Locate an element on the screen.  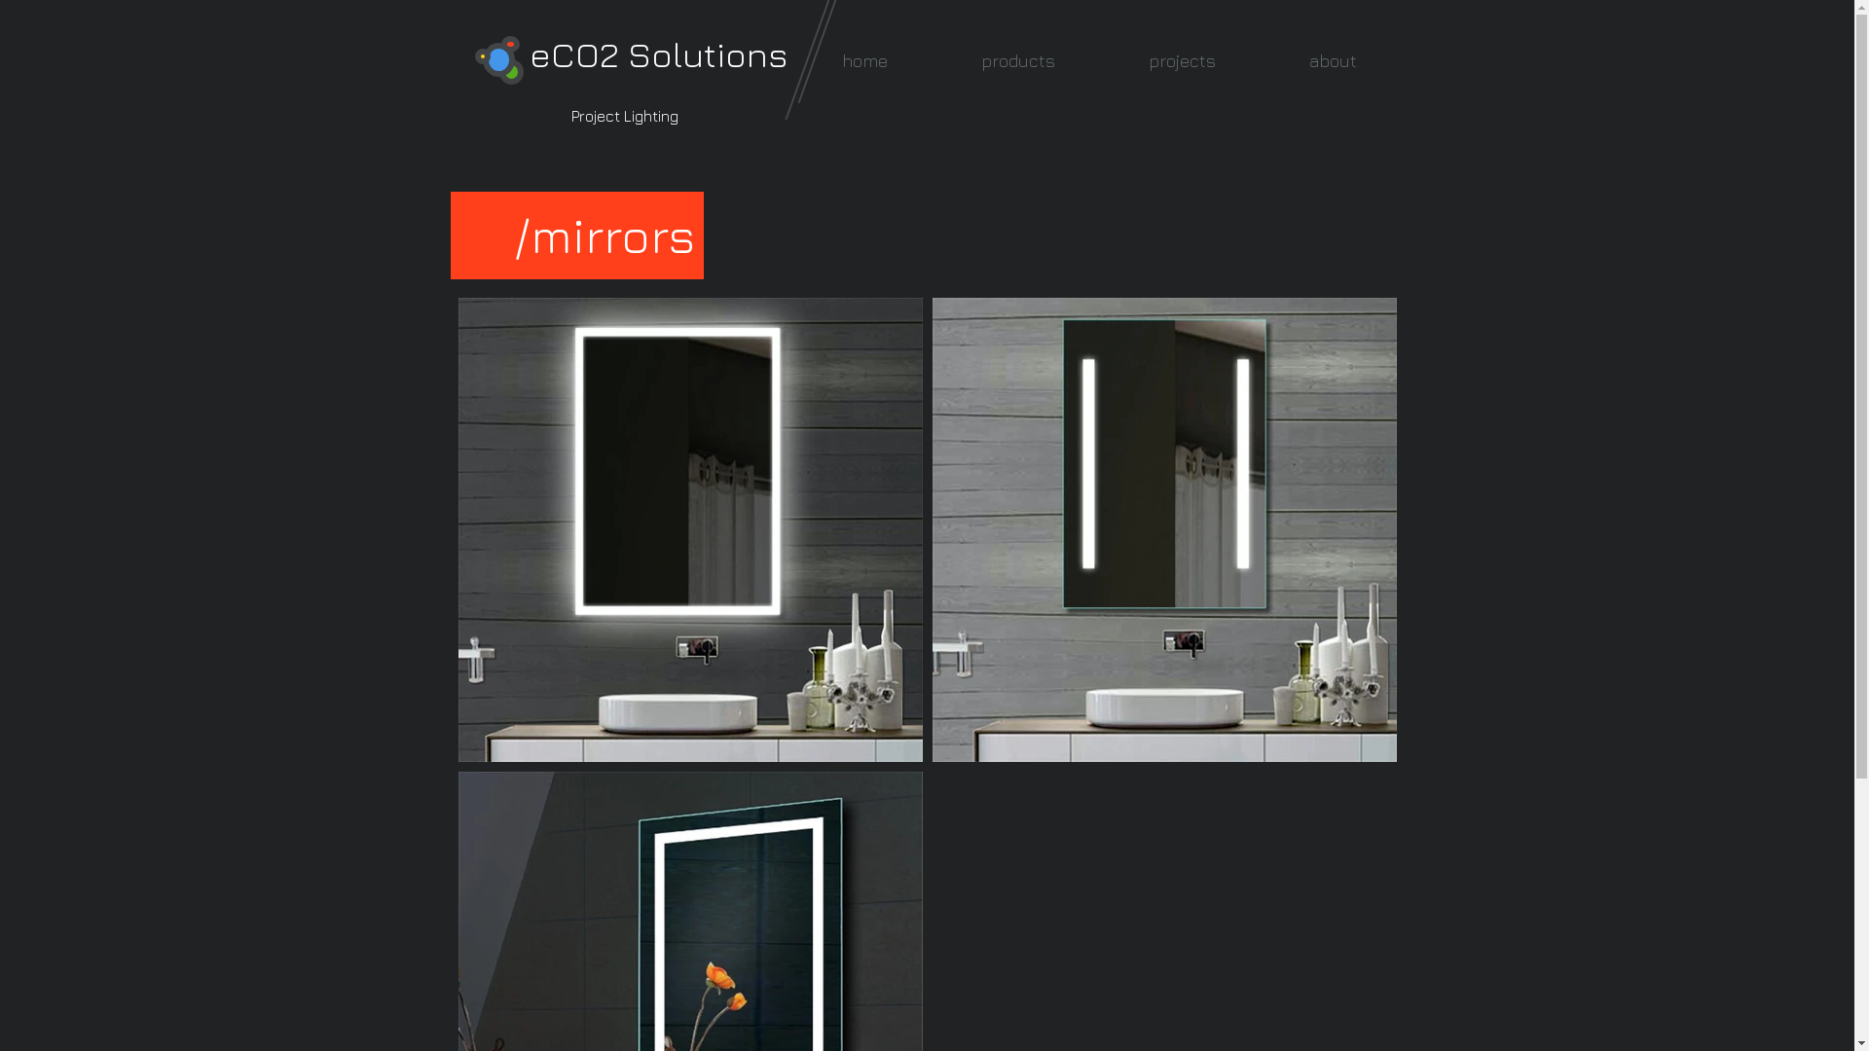
about is located at coordinates (1332, 60).